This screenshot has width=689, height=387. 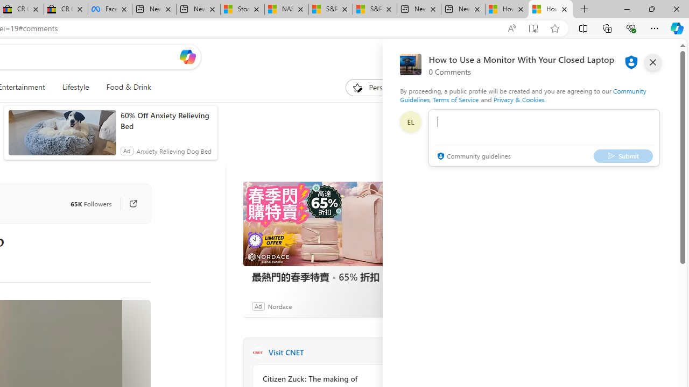 What do you see at coordinates (257, 353) in the screenshot?
I see `CNET` at bounding box center [257, 353].